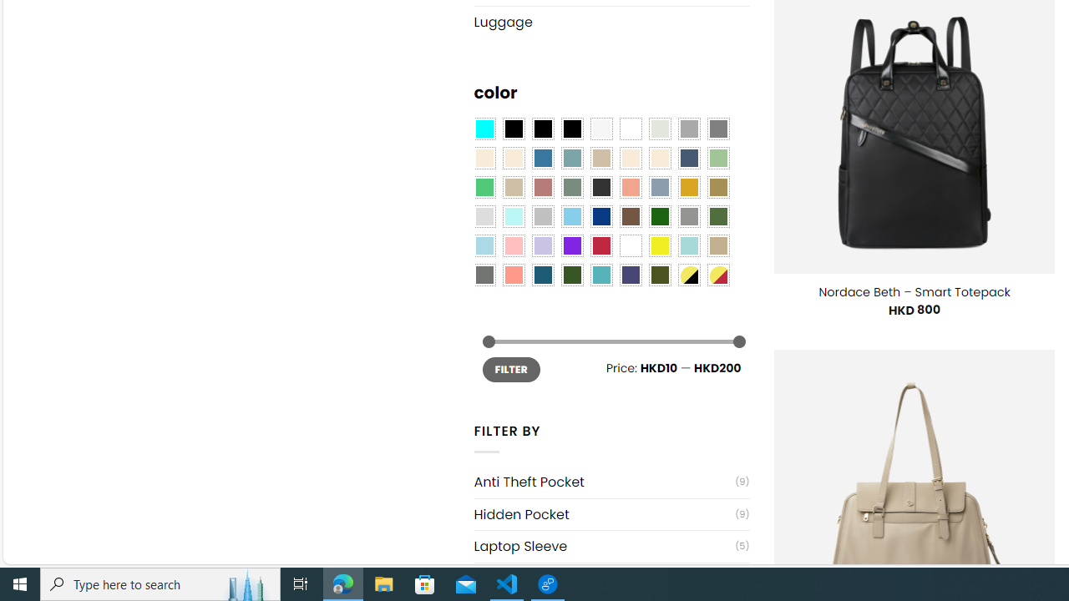 The width and height of the screenshot is (1069, 601). What do you see at coordinates (718, 187) in the screenshot?
I see `Kelp` at bounding box center [718, 187].